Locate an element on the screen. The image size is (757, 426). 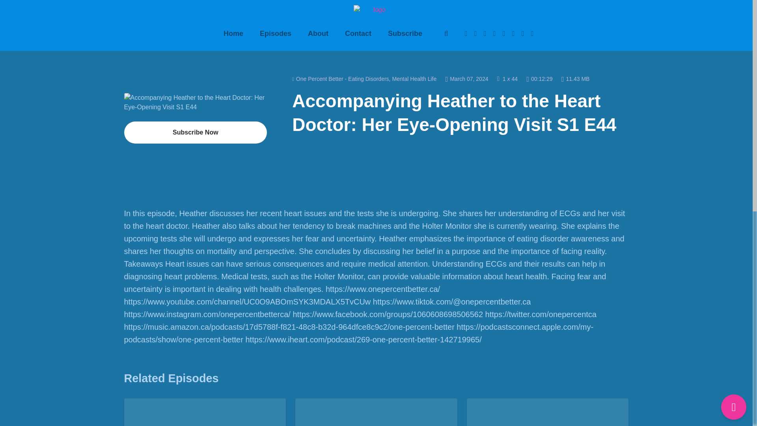
Episode Duration is located at coordinates (539, 78).